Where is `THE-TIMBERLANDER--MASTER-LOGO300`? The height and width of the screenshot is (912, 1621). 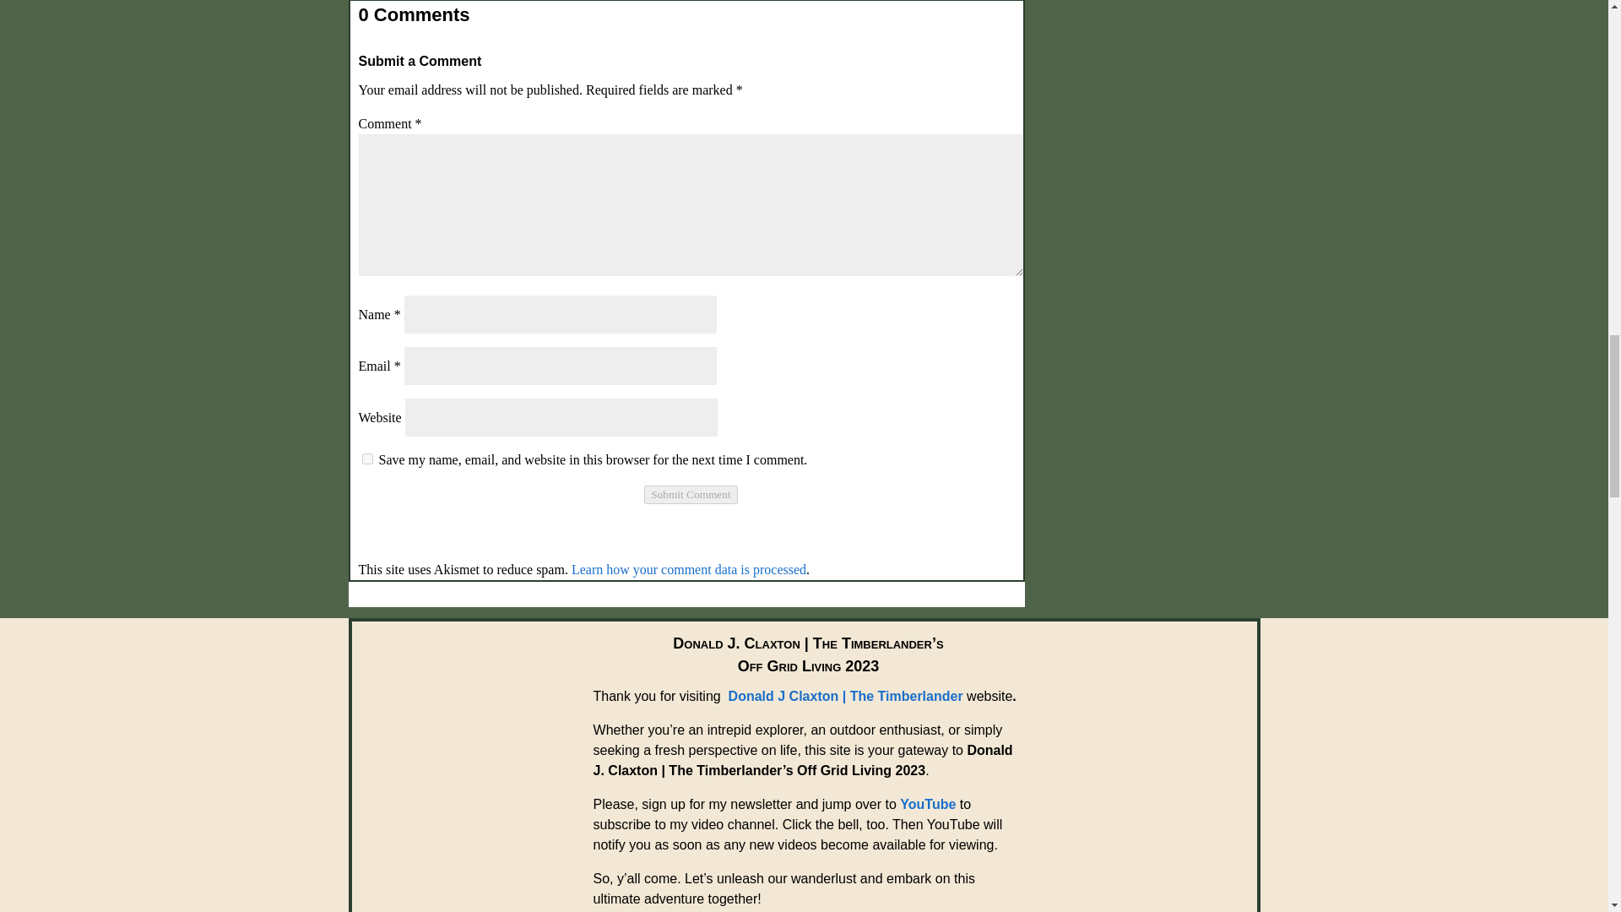
THE-TIMBERLANDER--MASTER-LOGO300 is located at coordinates (458, 741).